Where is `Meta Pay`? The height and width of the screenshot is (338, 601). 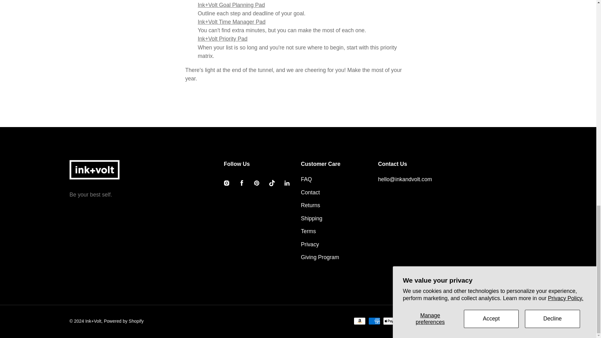 Meta Pay is located at coordinates (433, 321).